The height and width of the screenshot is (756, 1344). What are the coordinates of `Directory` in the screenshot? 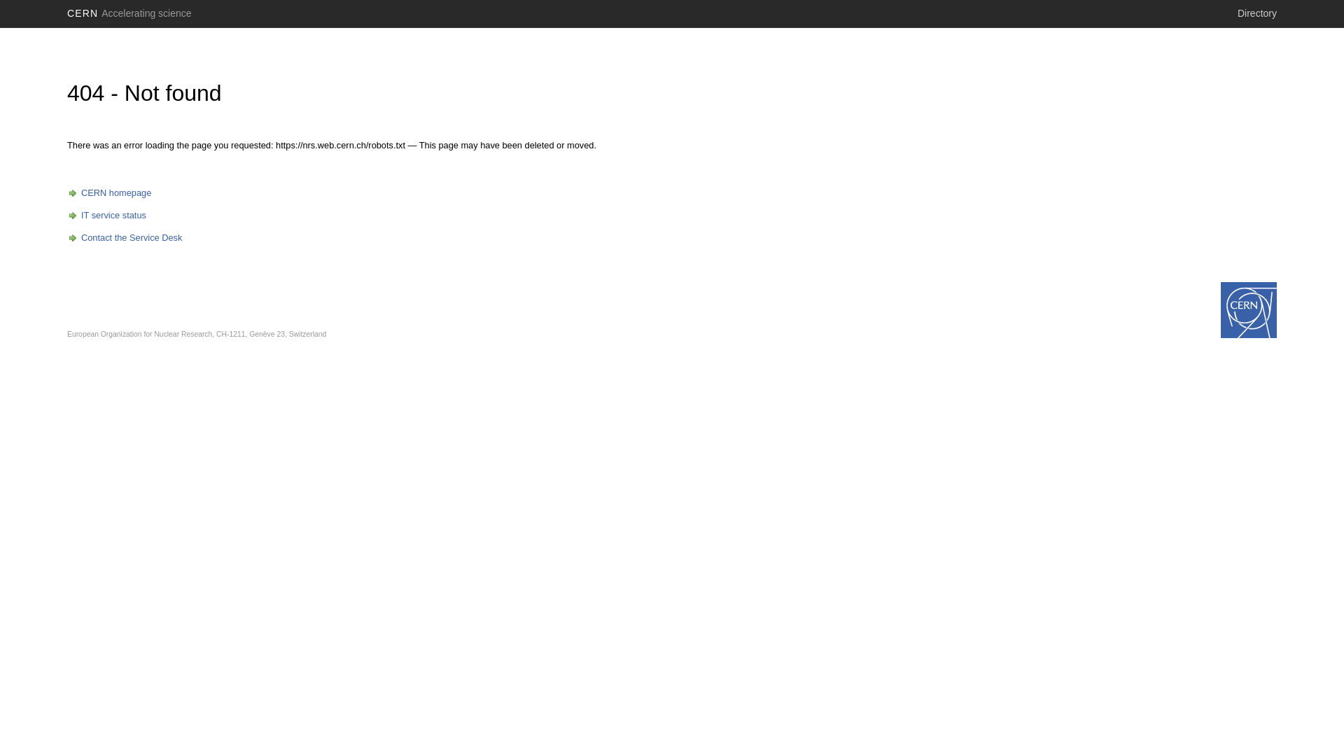 It's located at (1257, 13).